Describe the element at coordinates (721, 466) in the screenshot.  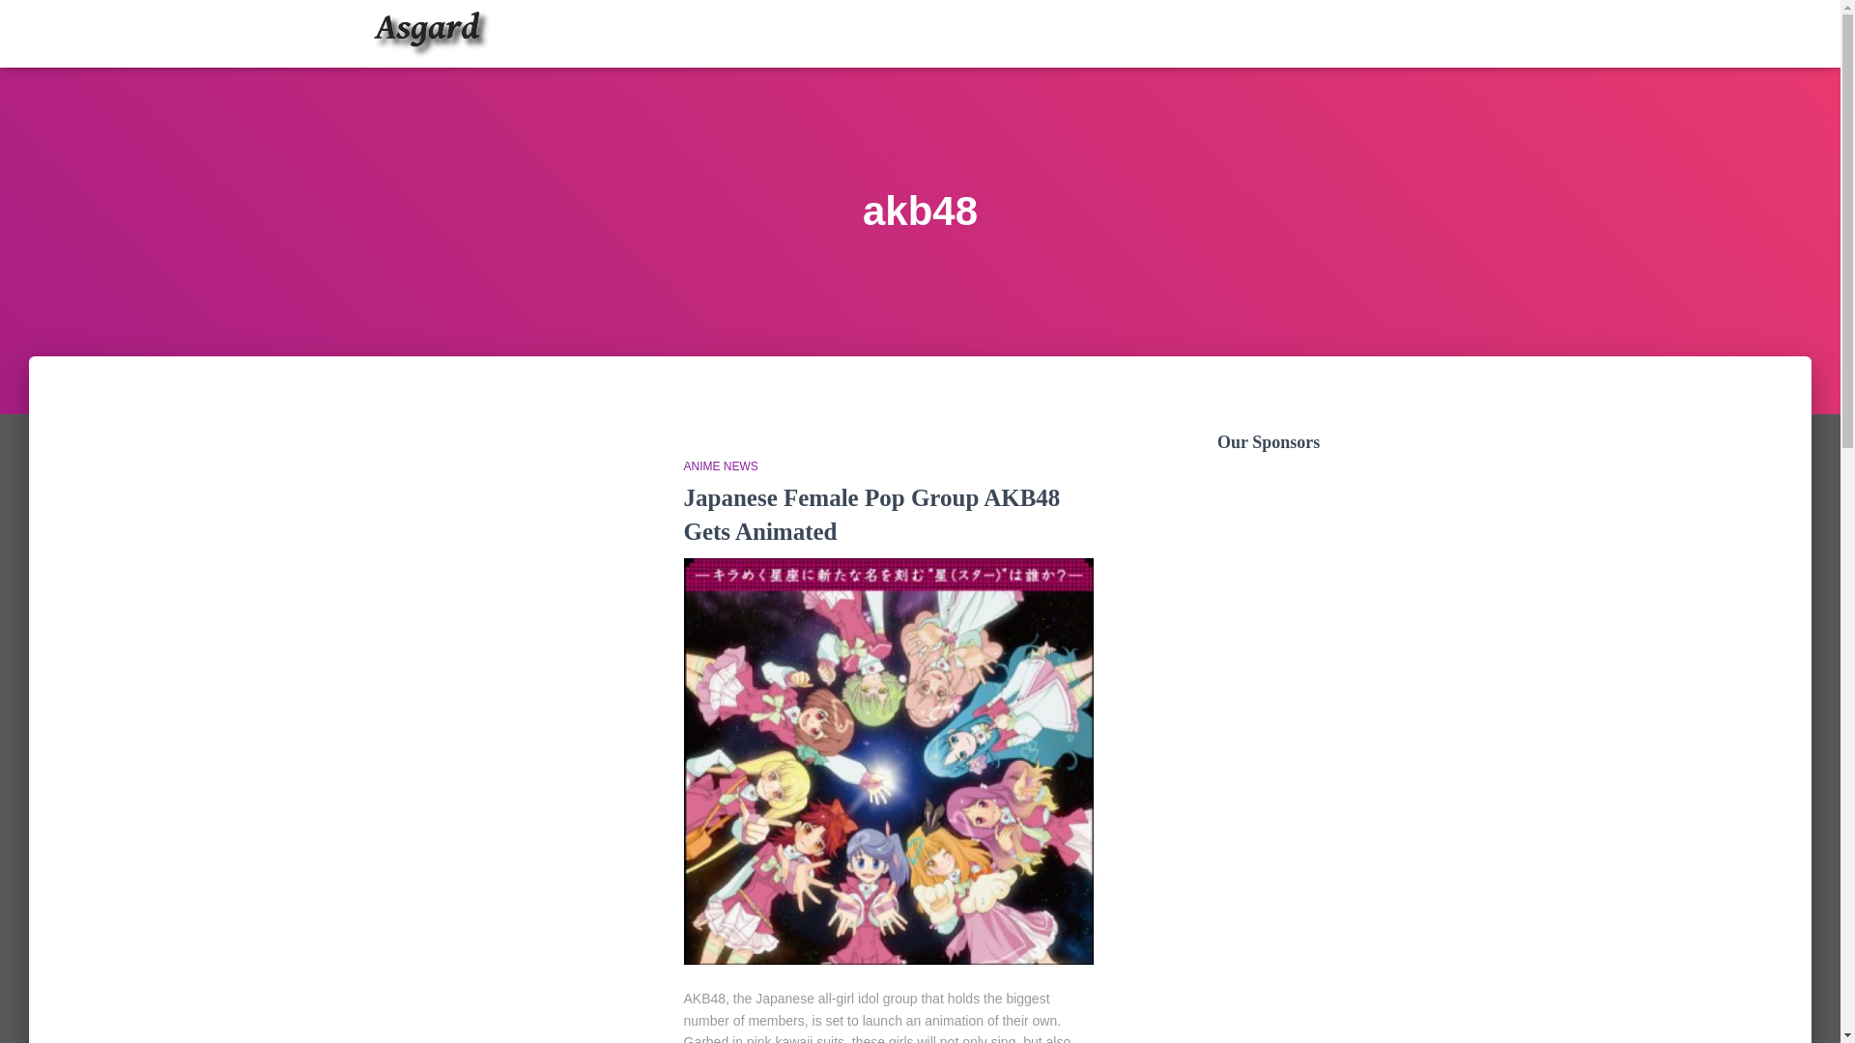
I see `ANIME NEWS` at that location.